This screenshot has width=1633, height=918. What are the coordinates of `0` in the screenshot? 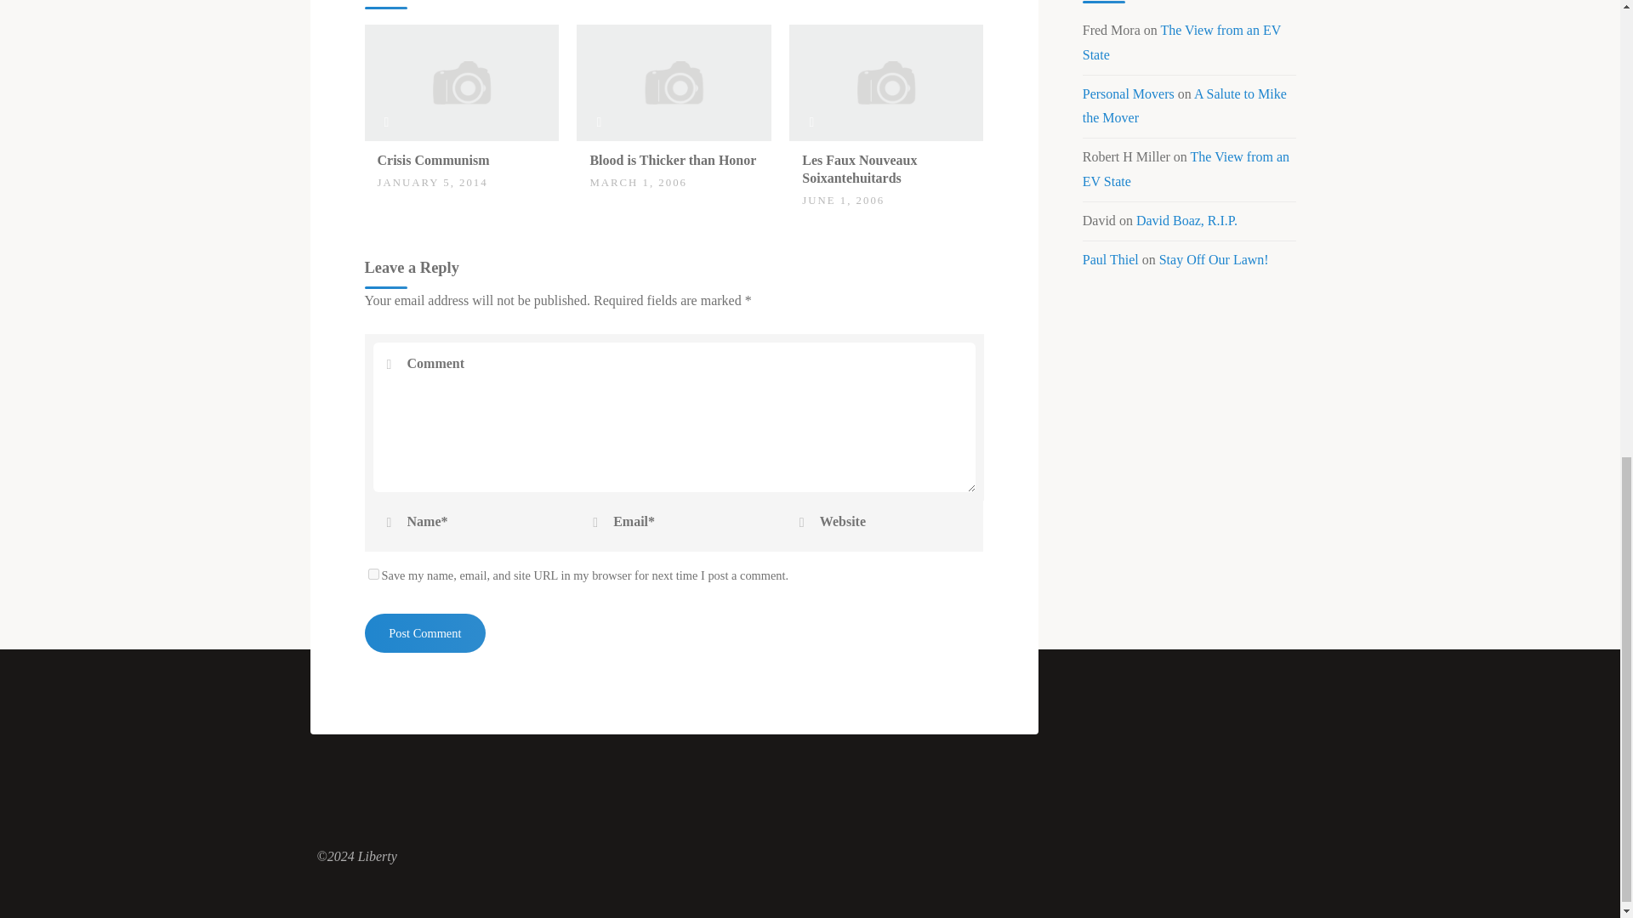 It's located at (599, 152).